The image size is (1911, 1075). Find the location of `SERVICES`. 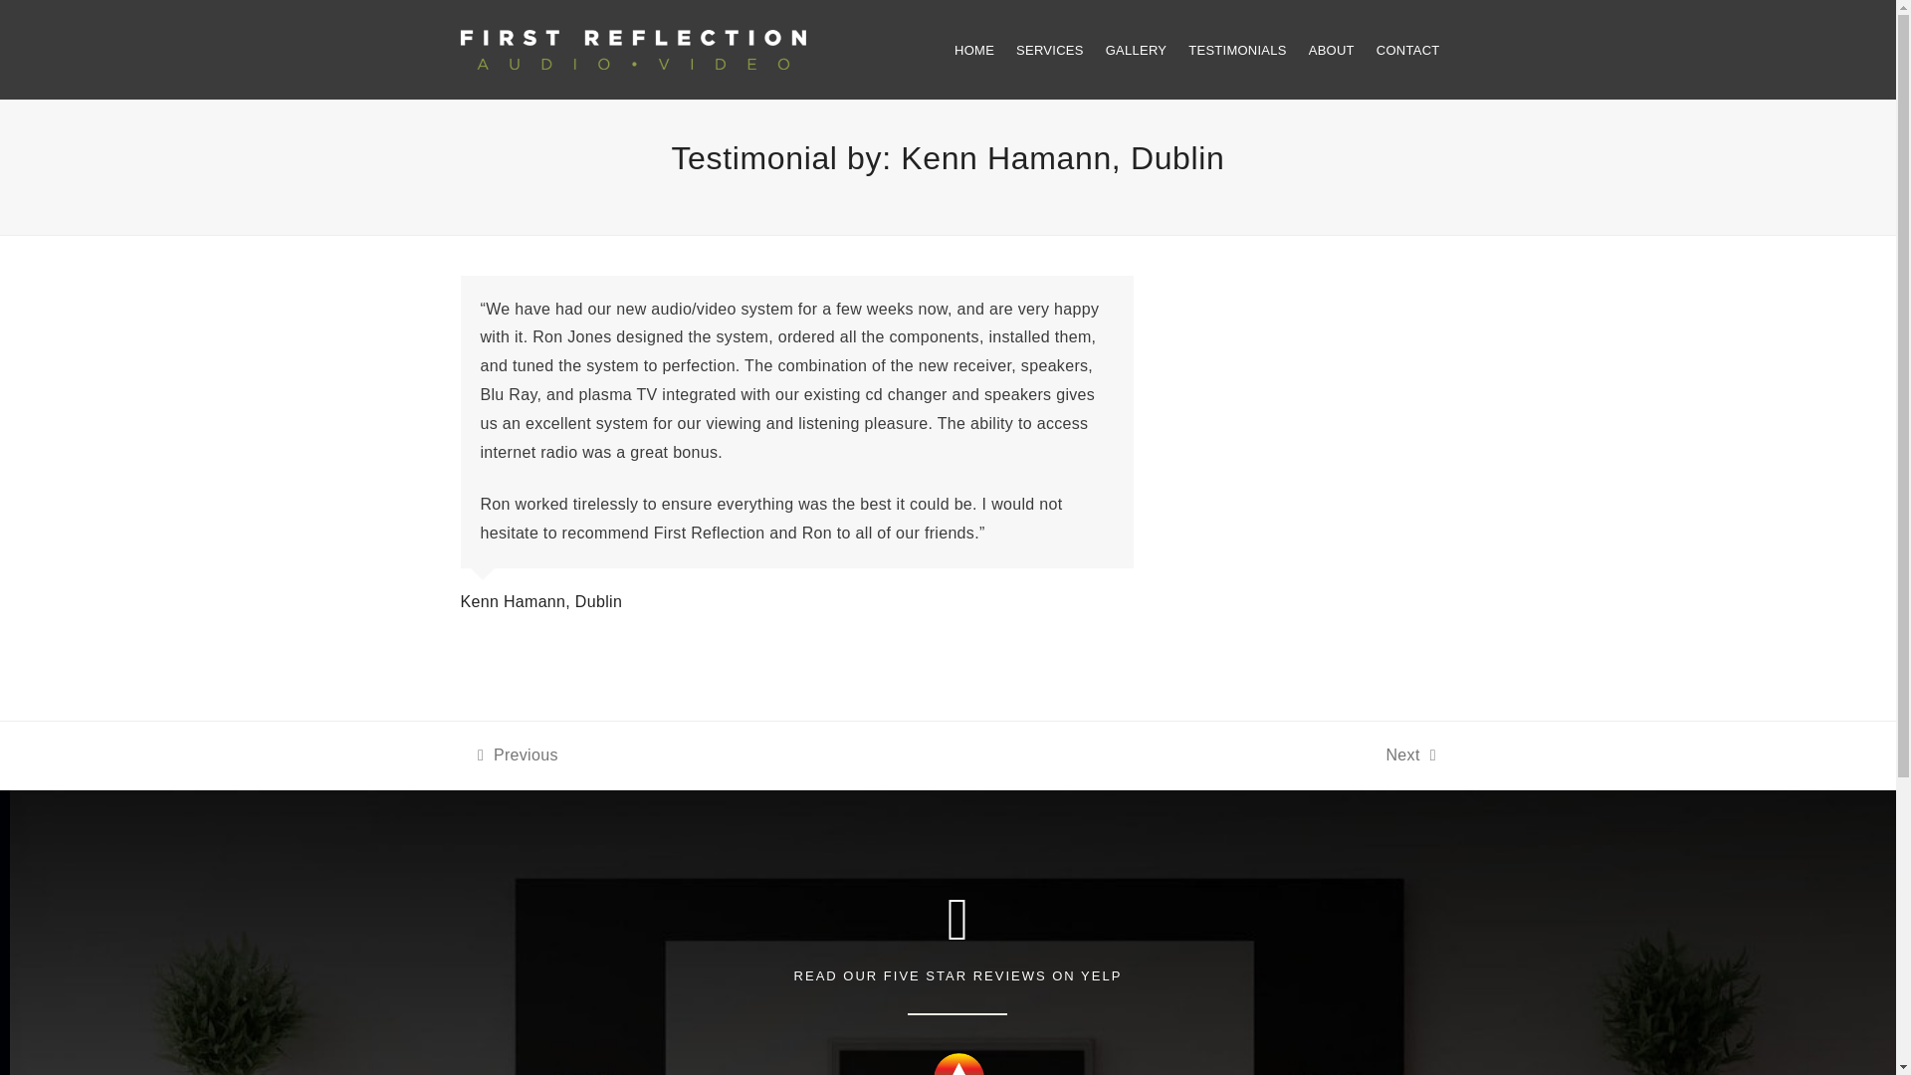

SERVICES is located at coordinates (957, 1064).